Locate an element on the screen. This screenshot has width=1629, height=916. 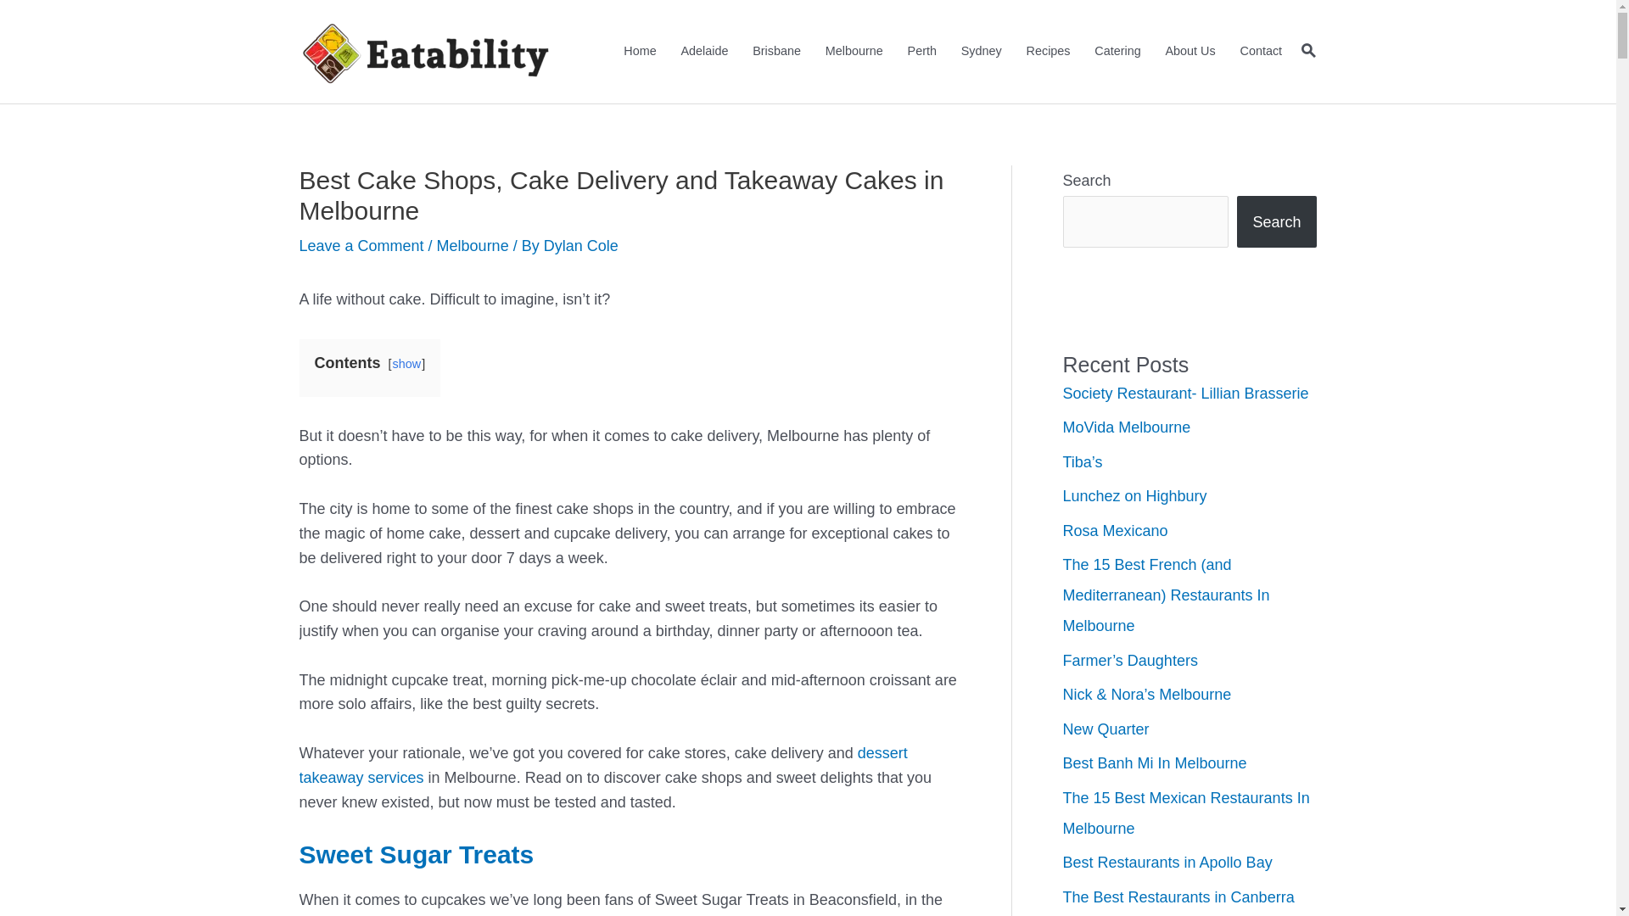
Perth is located at coordinates (921, 52).